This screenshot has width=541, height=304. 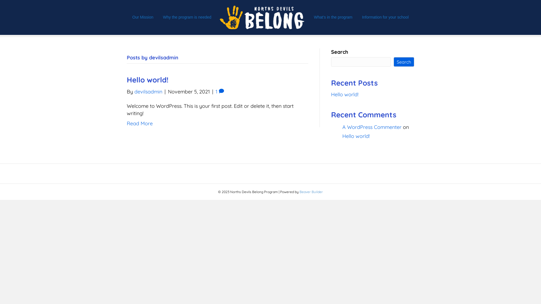 What do you see at coordinates (148, 92) in the screenshot?
I see `devilsadmin` at bounding box center [148, 92].